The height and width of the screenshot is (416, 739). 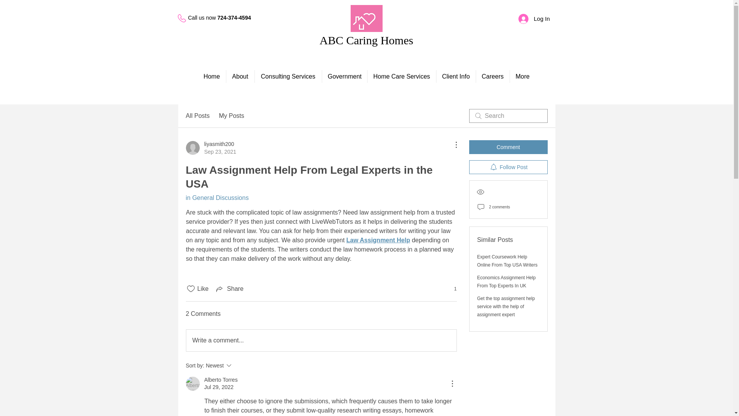 What do you see at coordinates (240, 76) in the screenshot?
I see `About` at bounding box center [240, 76].